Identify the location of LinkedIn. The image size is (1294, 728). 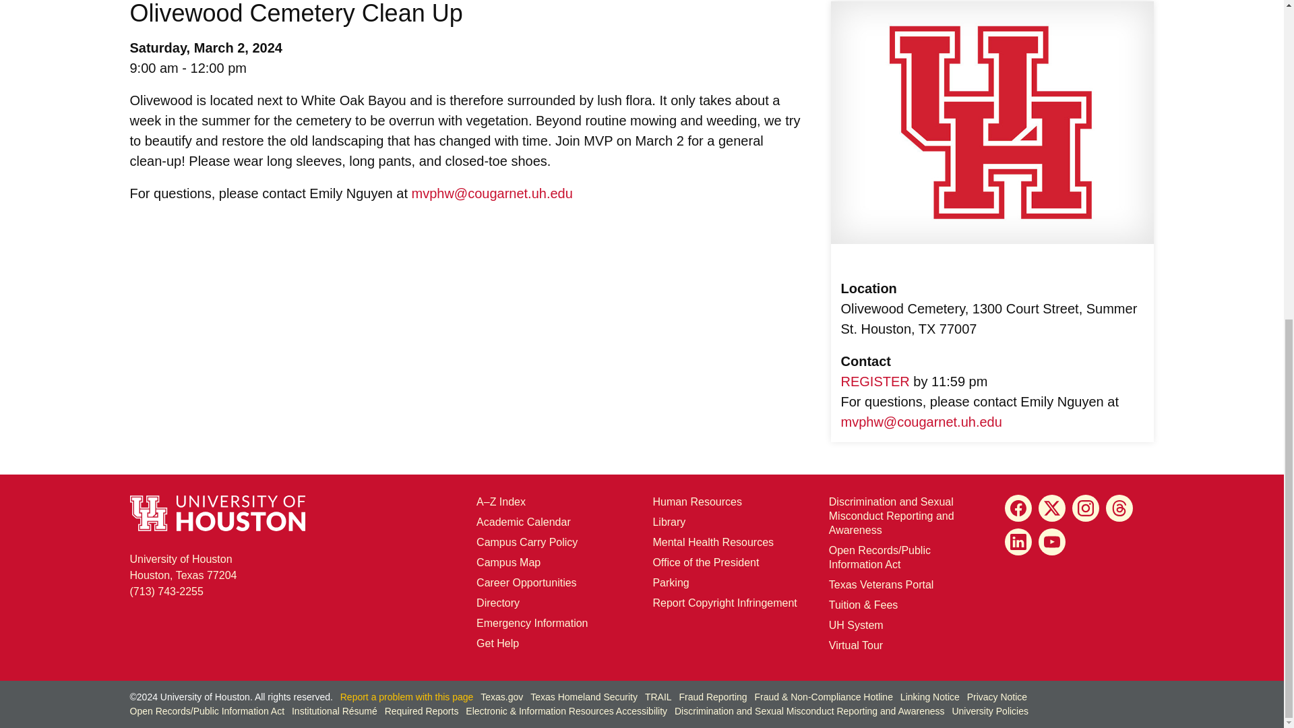
(1018, 542).